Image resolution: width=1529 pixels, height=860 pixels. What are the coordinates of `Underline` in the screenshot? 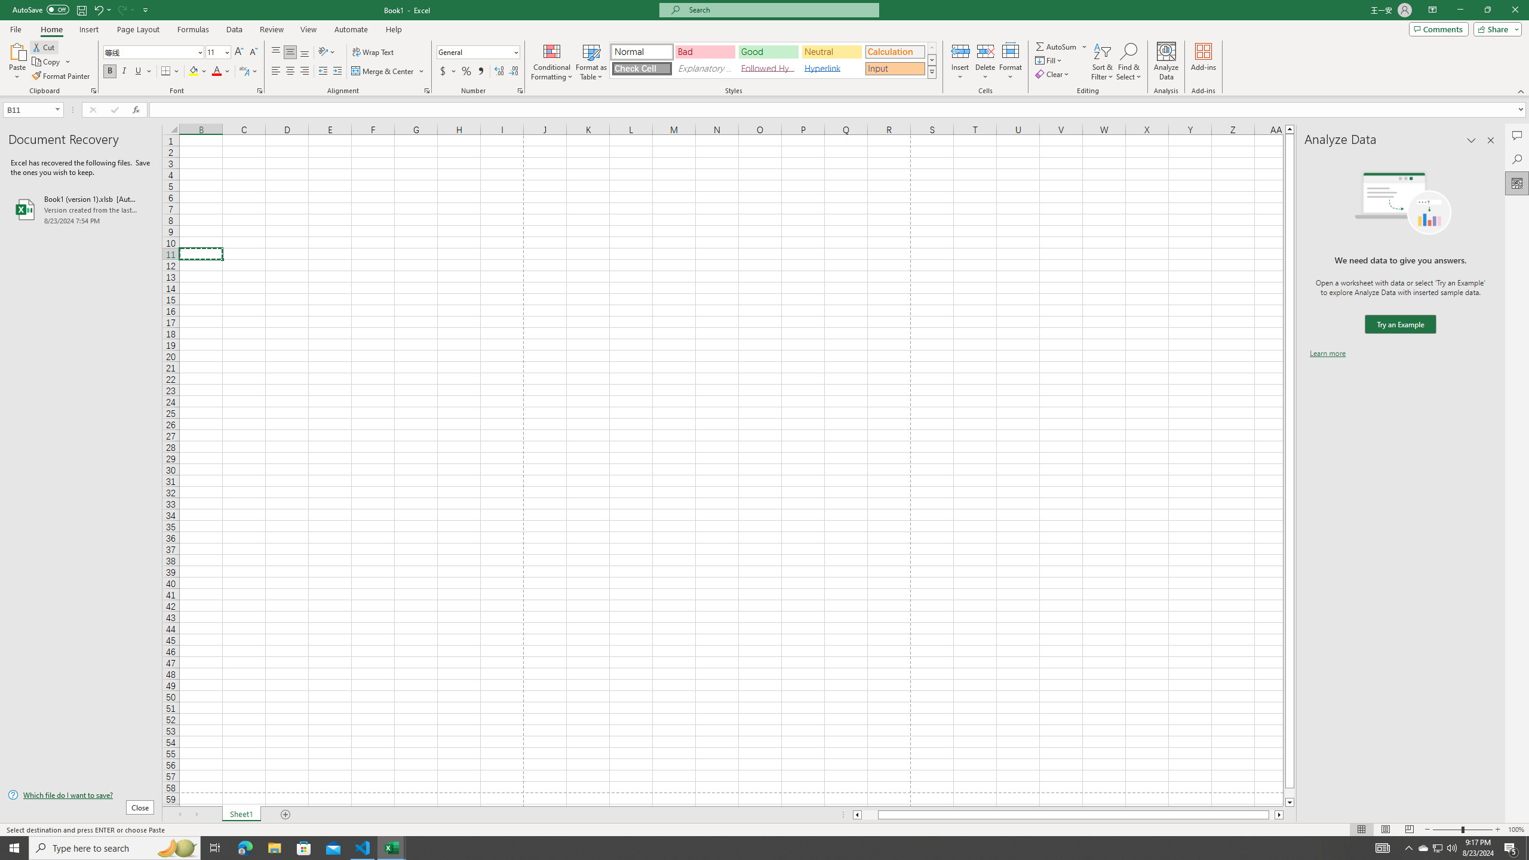 It's located at (139, 72).